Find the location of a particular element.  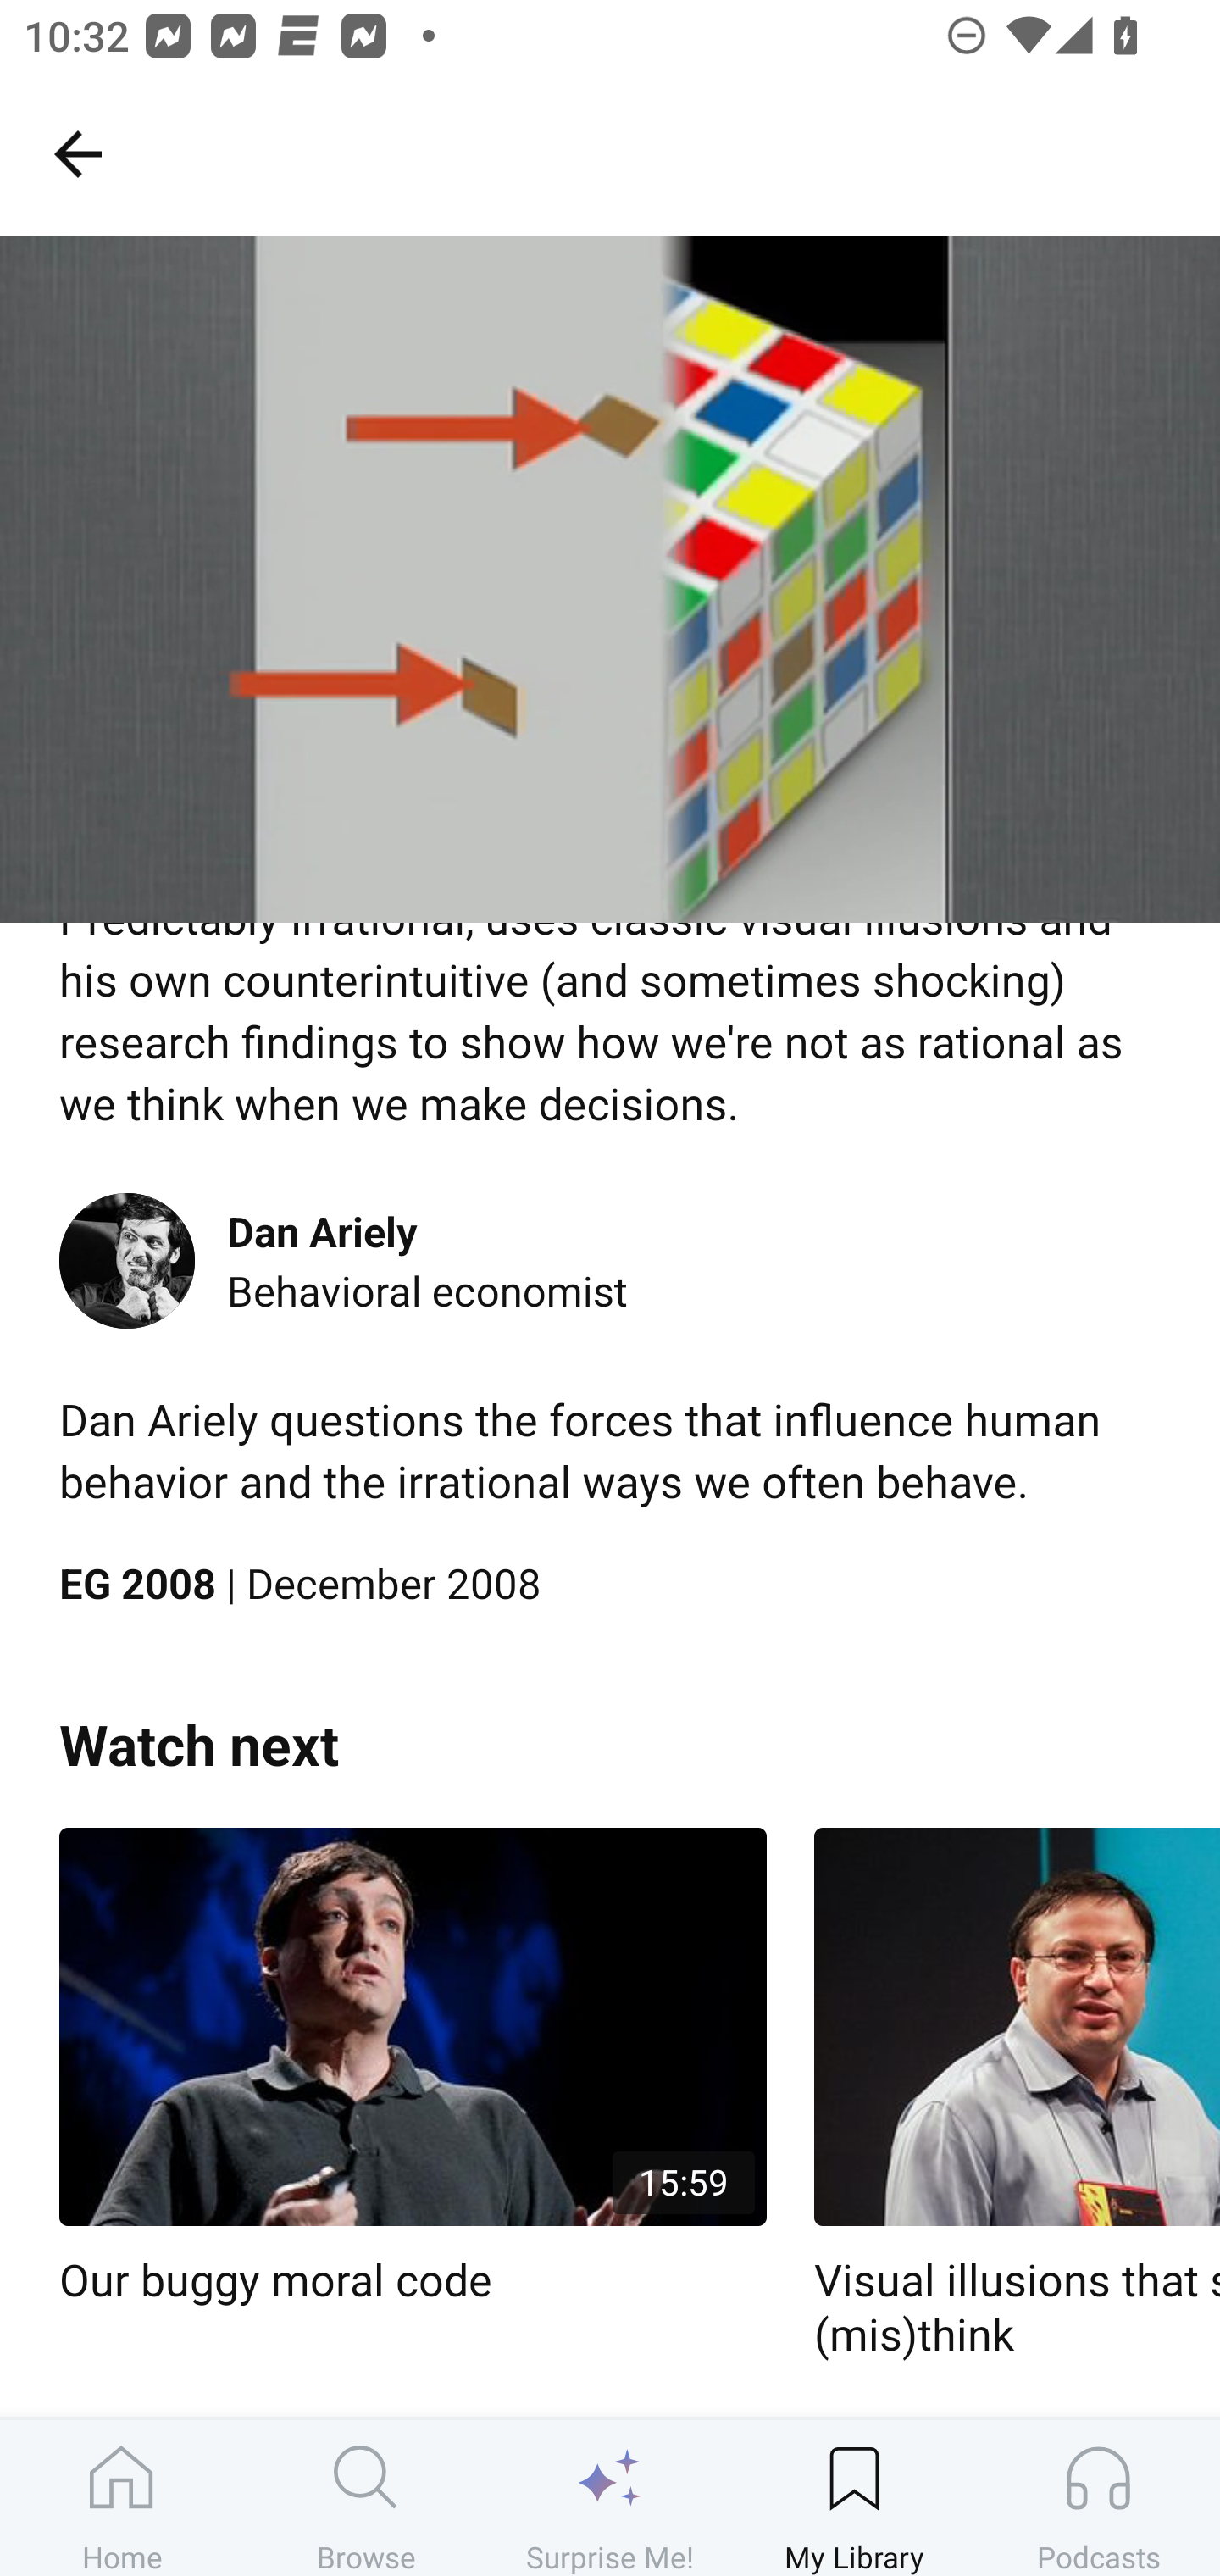

15:59 Our buggy moral code is located at coordinates (413, 2068).